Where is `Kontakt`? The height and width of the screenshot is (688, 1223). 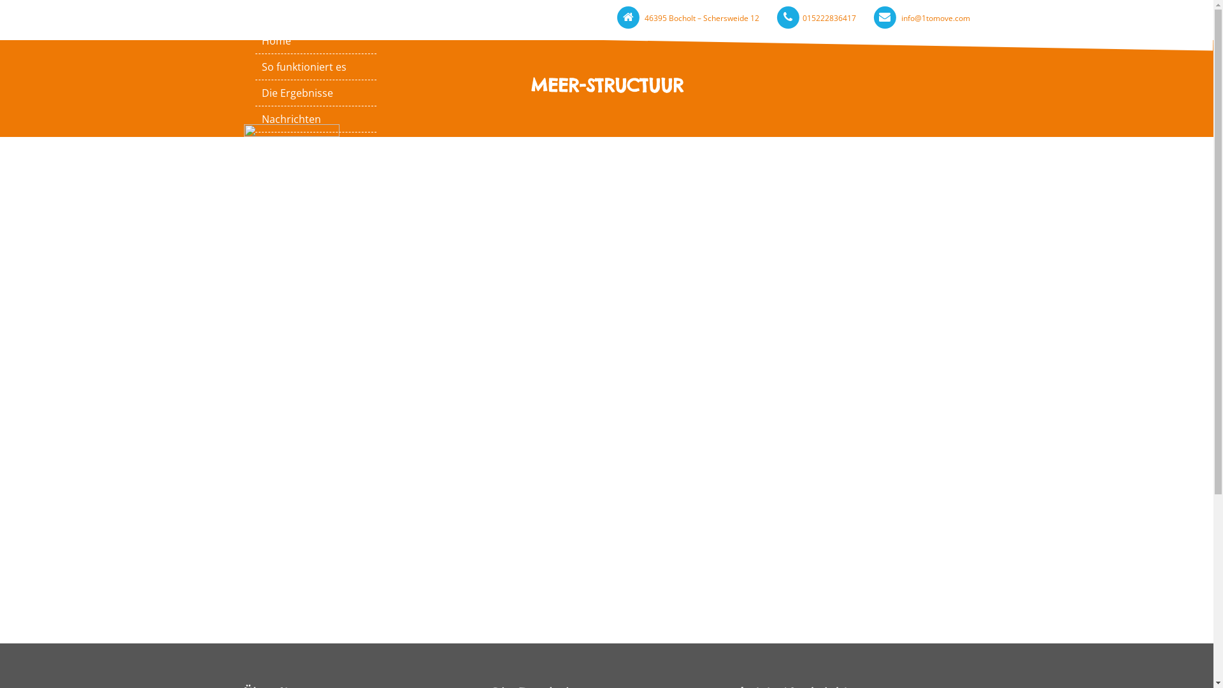
Kontakt is located at coordinates (316, 145).